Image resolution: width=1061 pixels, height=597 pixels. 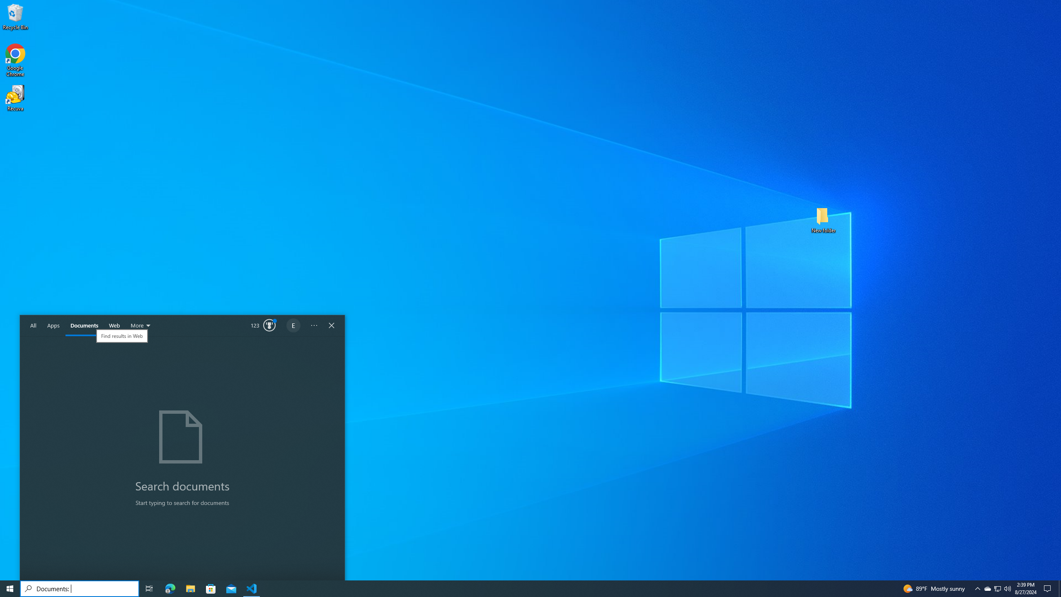 I want to click on Options, so click(x=1060, y=589).